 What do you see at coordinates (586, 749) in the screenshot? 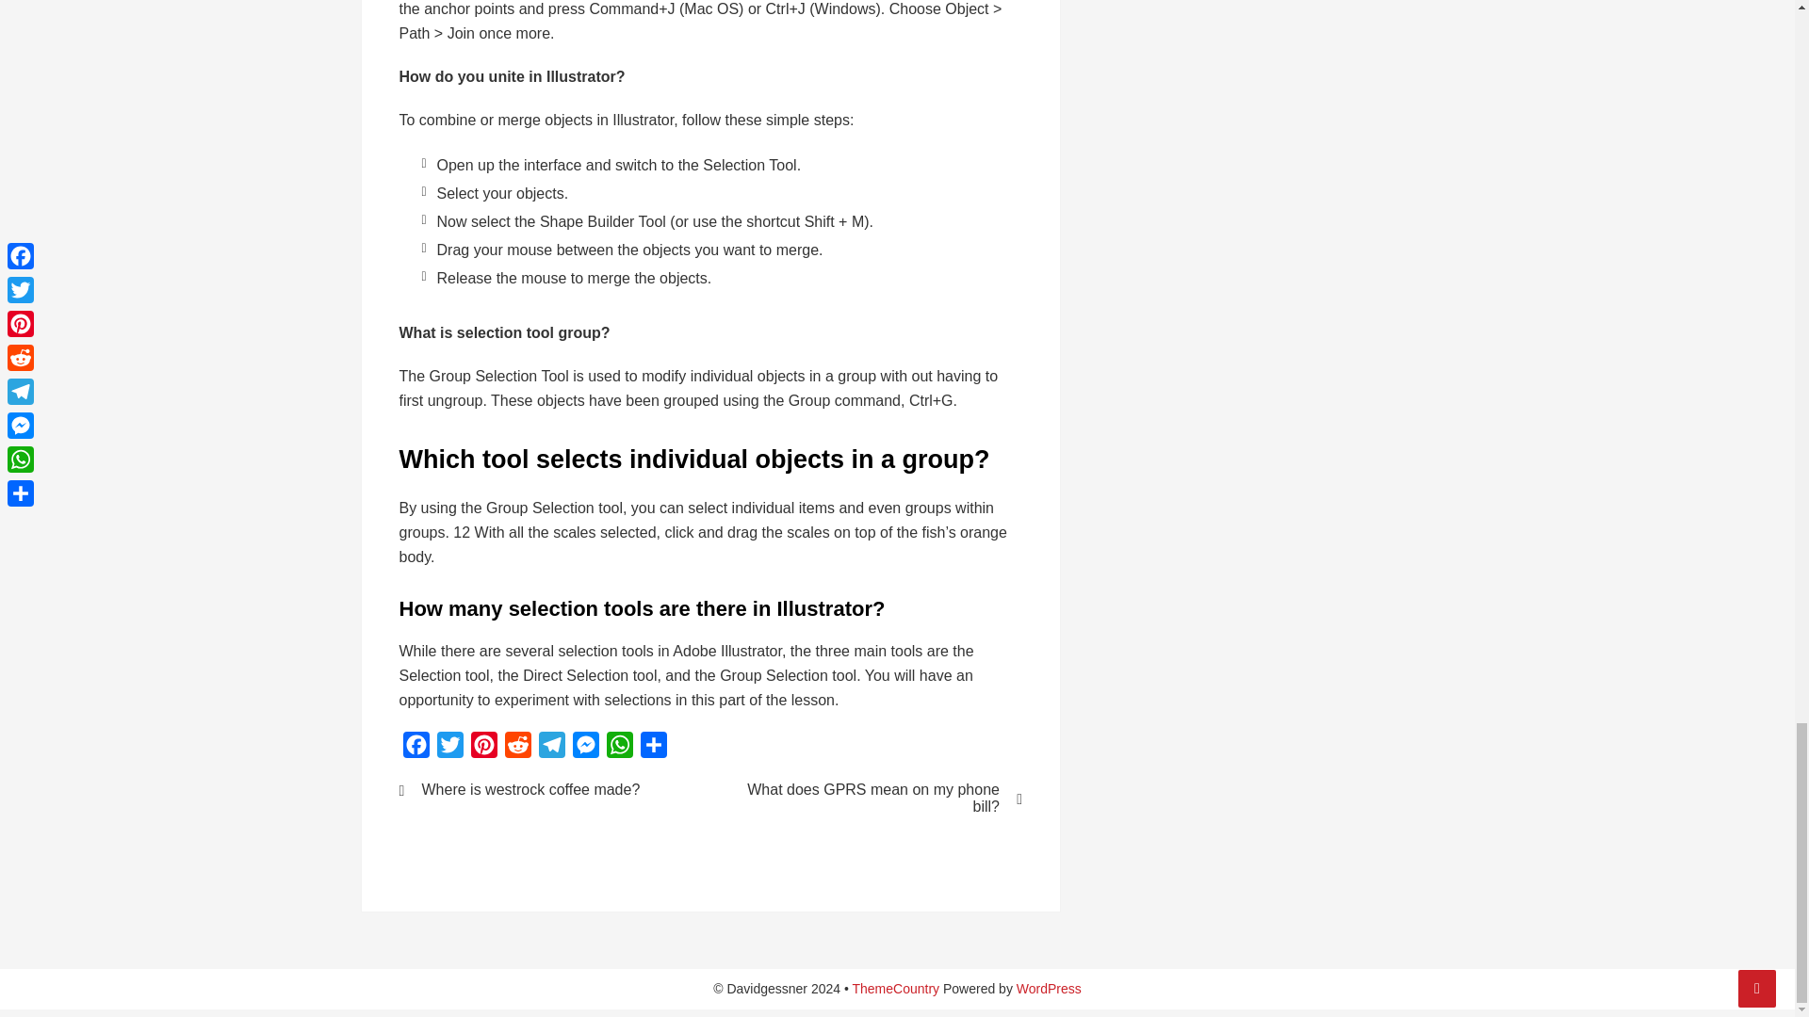
I see `Messenger` at bounding box center [586, 749].